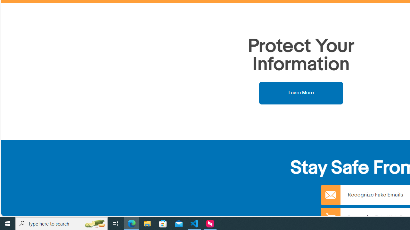  Describe the element at coordinates (301, 93) in the screenshot. I see `Learn More` at that location.